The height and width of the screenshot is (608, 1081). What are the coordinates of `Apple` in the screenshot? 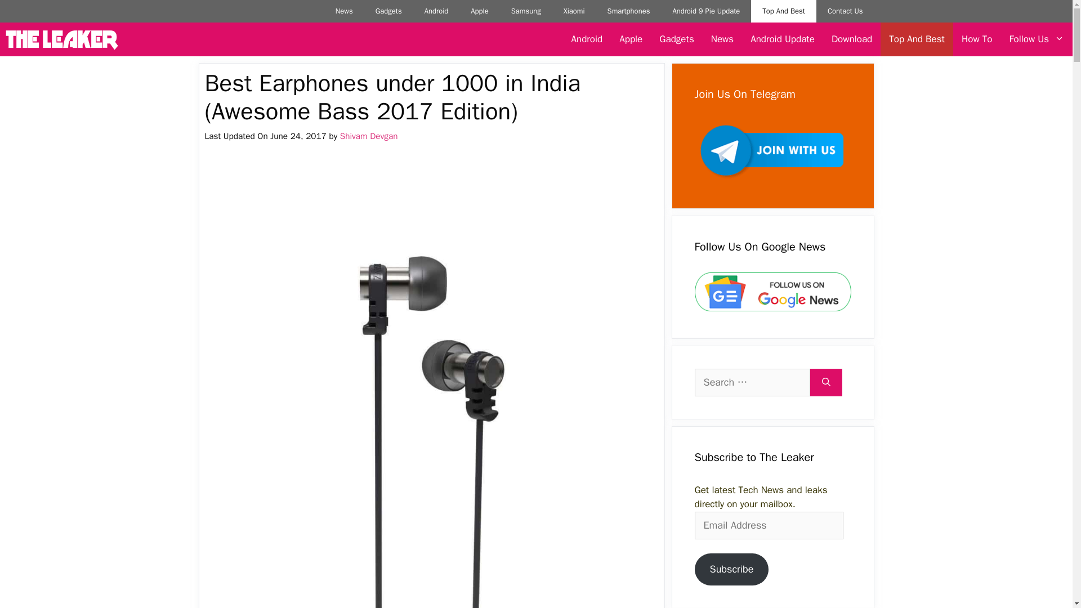 It's located at (631, 39).